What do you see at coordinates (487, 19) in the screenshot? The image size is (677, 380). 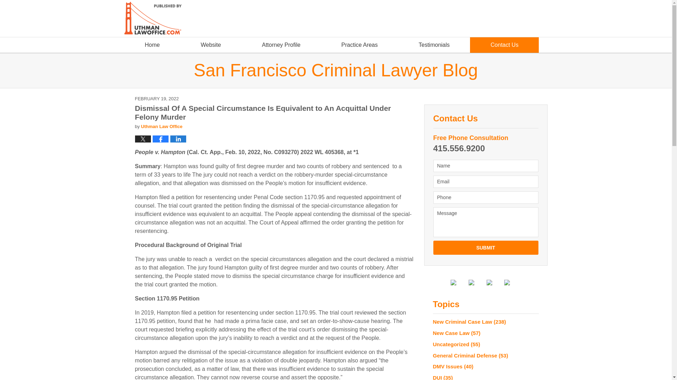 I see `Published By Uthman Law Office` at bounding box center [487, 19].